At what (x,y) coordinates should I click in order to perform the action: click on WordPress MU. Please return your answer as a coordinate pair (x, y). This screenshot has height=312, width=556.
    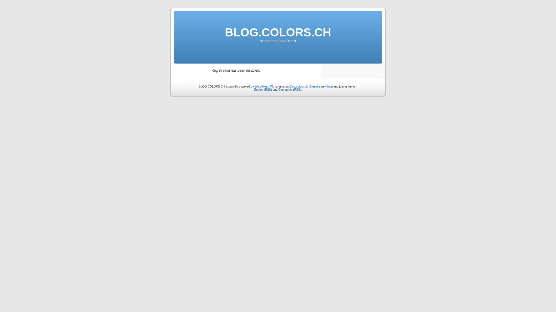
    Looking at the image, I should click on (264, 87).